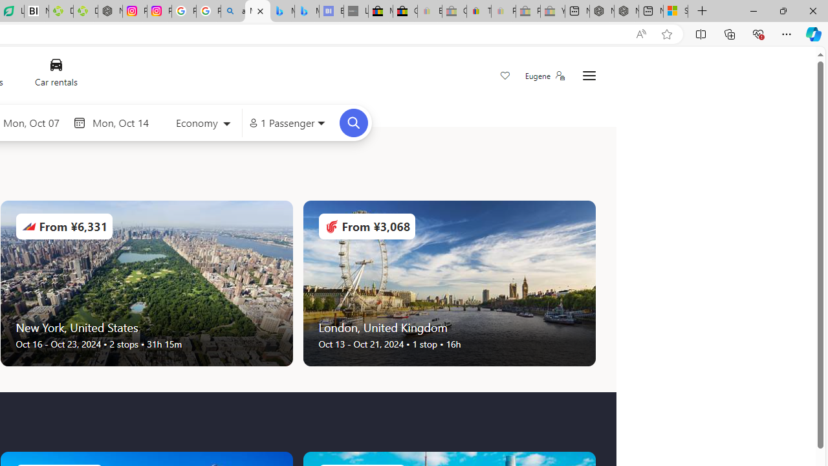 The width and height of the screenshot is (828, 466). Describe the element at coordinates (479, 12) in the screenshot. I see `Threats and offensive language policy | eBay` at that location.